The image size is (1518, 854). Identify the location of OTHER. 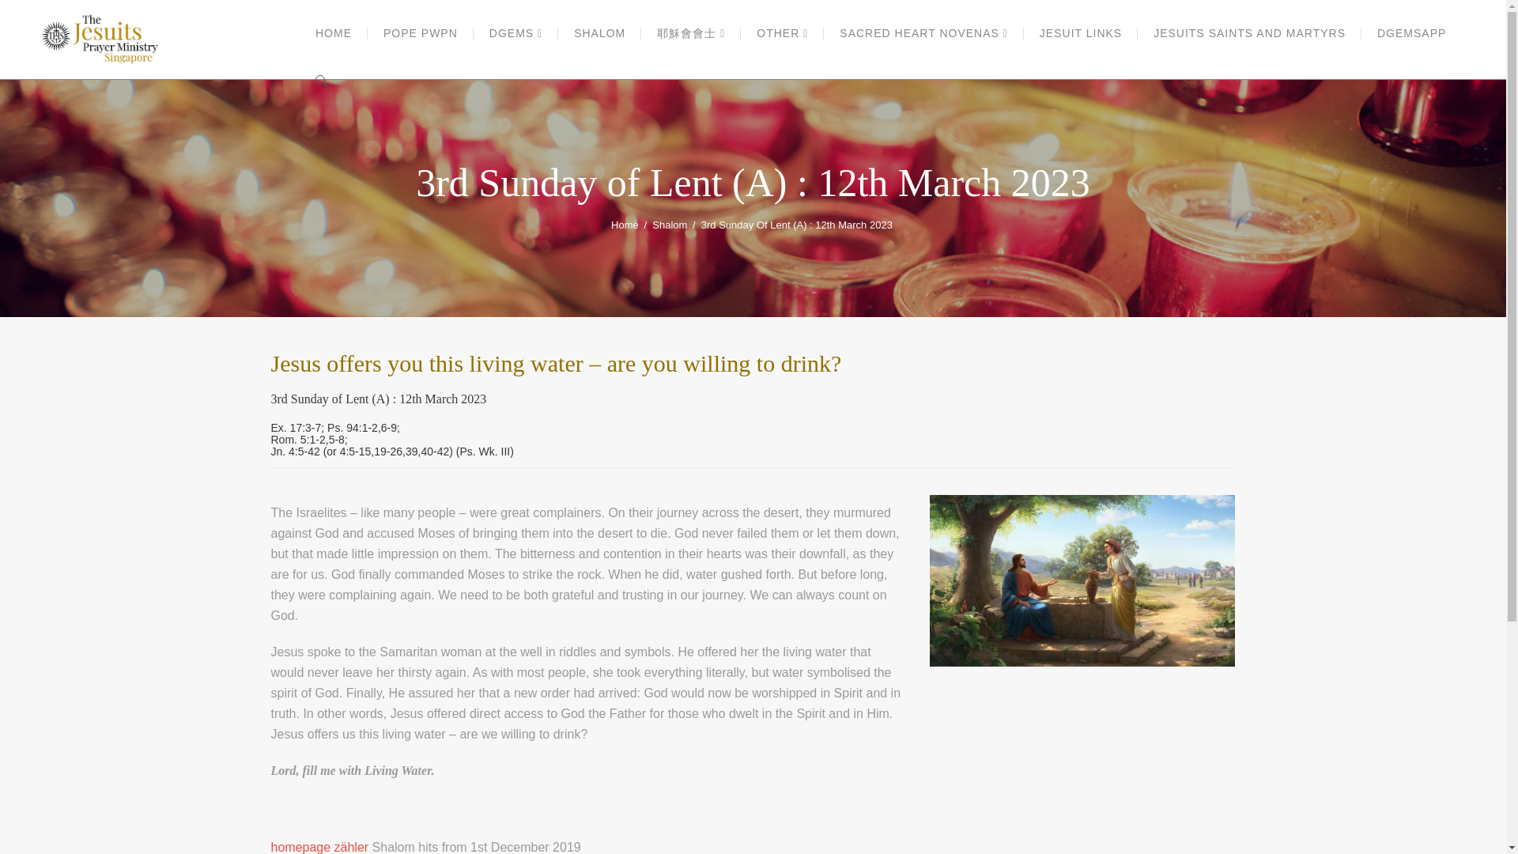
(782, 33).